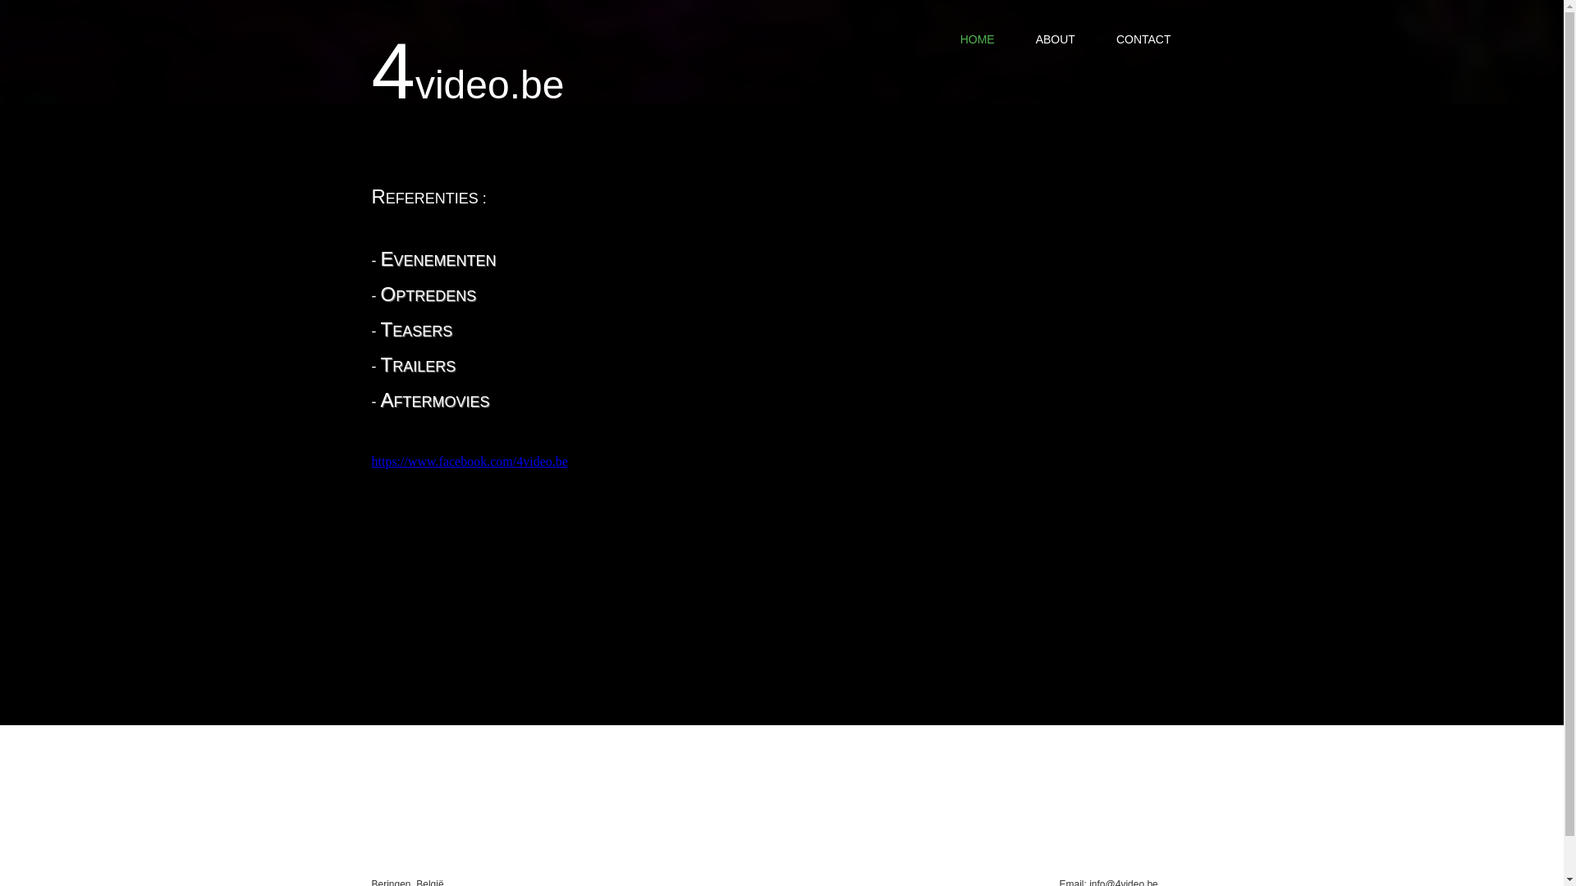  I want to click on EASERS, so click(422, 331).